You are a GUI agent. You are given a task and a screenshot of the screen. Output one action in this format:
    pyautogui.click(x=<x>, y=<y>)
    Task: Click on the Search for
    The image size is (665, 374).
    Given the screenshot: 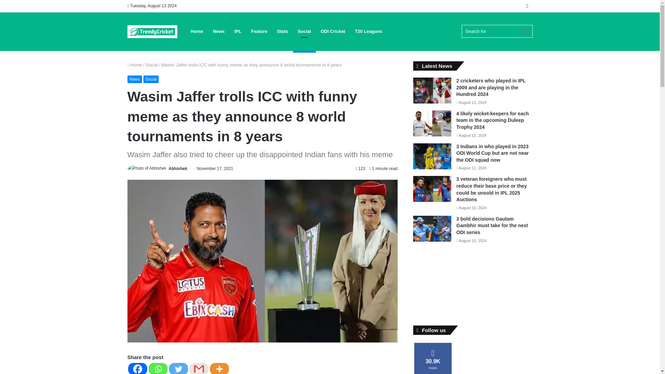 What is the action you would take?
    pyautogui.click(x=497, y=31)
    